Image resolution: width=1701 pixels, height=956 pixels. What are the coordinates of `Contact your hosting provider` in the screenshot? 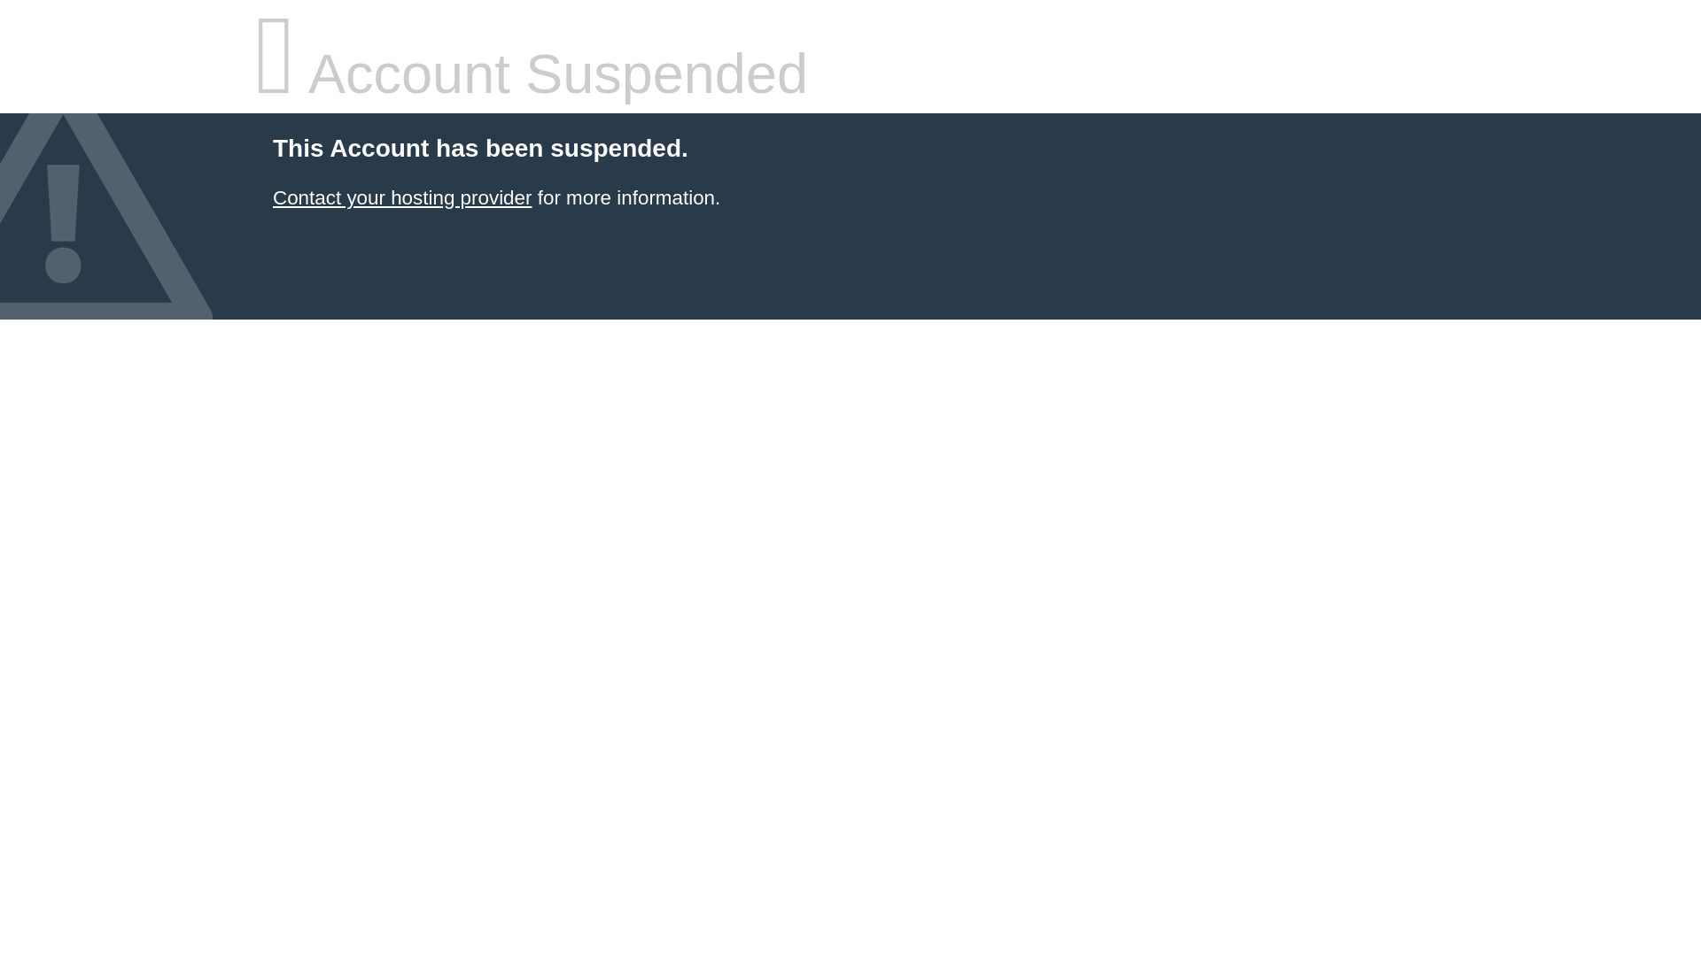 It's located at (402, 198).